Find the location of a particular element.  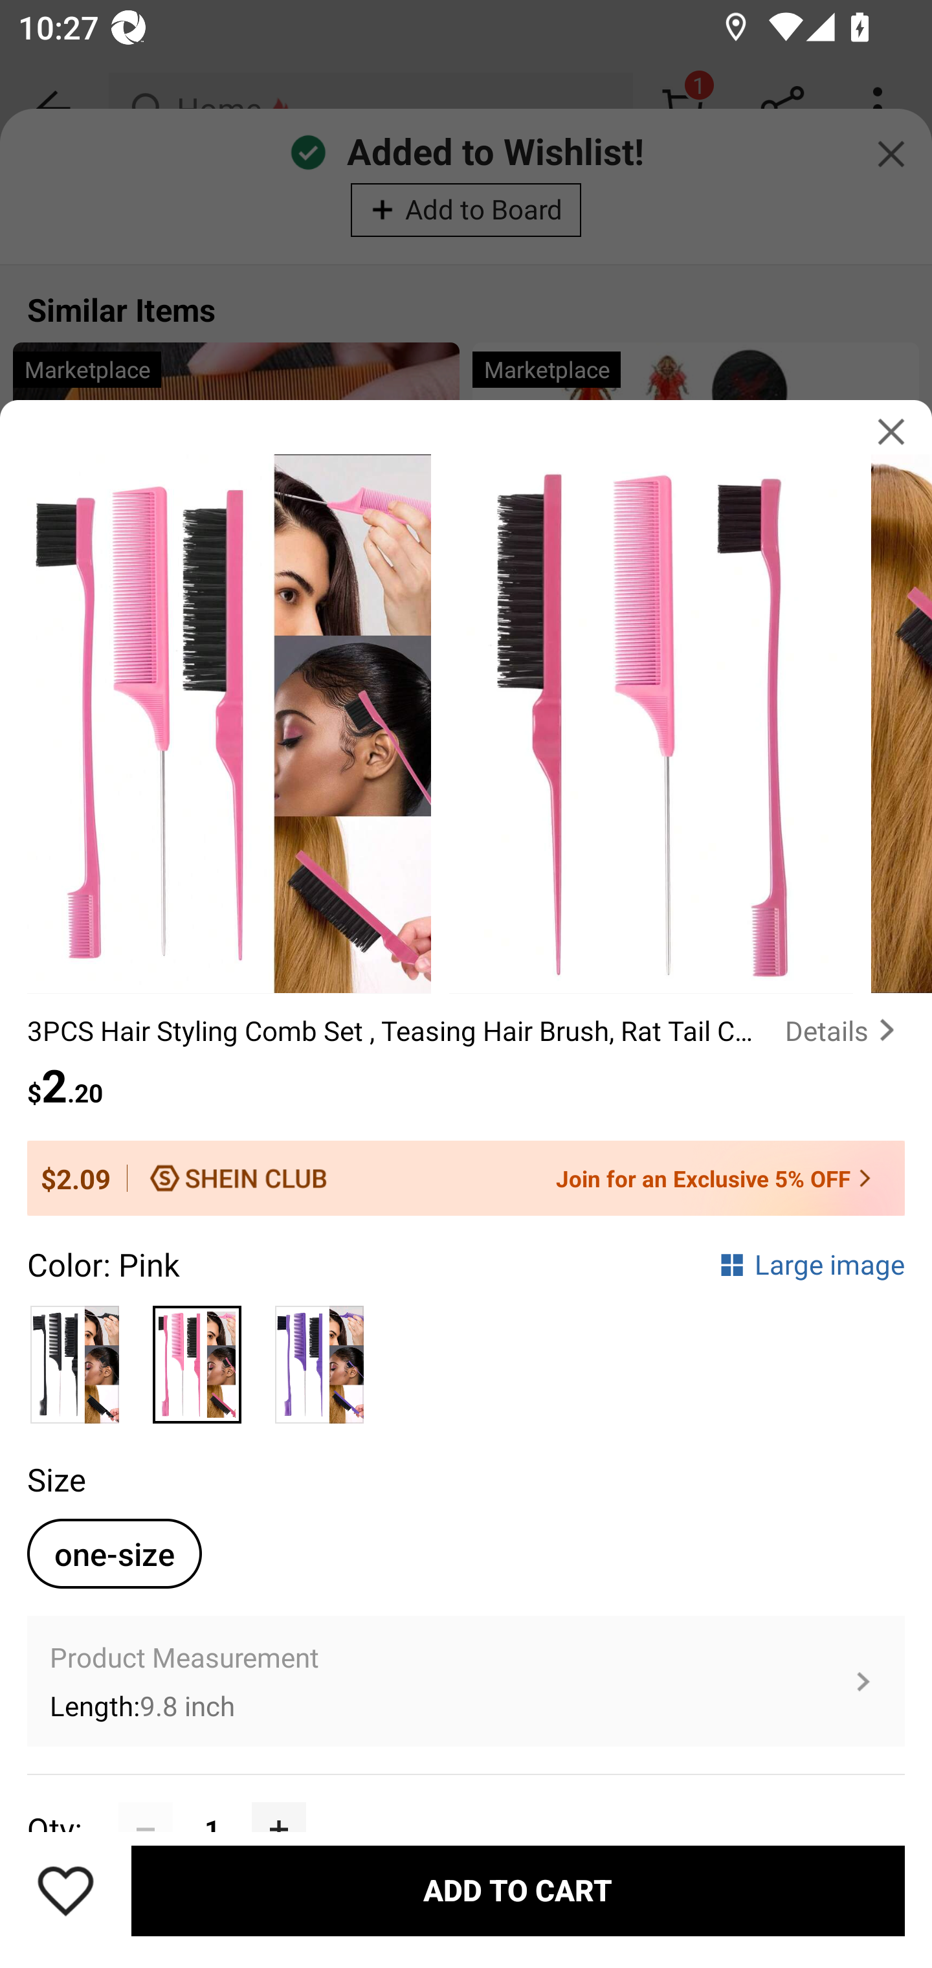

Color: Pink is located at coordinates (103, 1264).